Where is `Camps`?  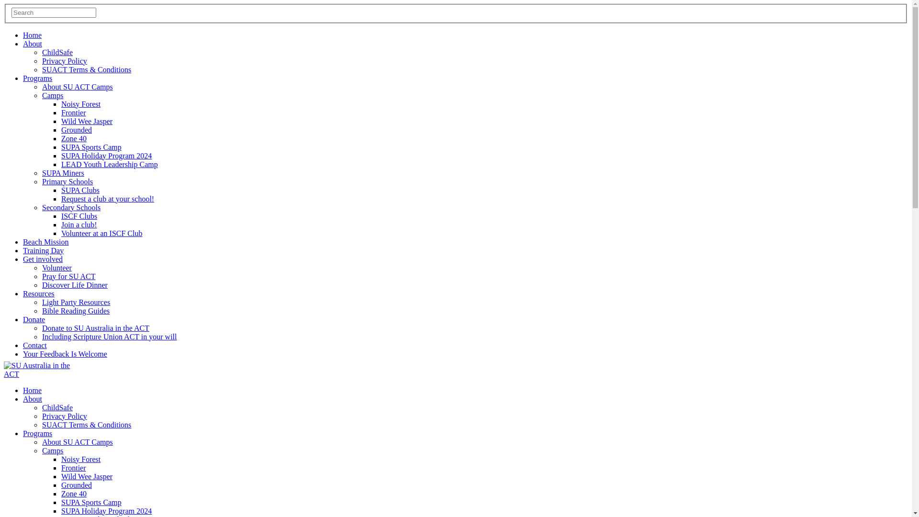 Camps is located at coordinates (53, 96).